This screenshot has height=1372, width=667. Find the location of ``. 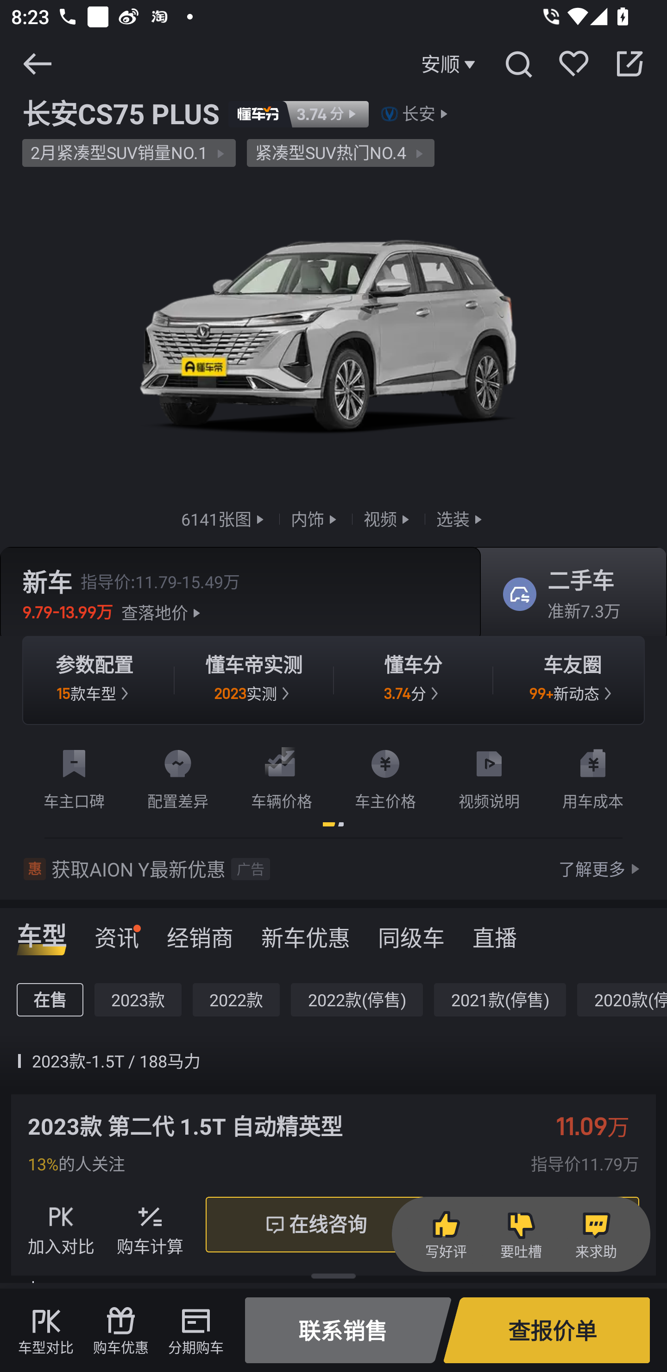

 is located at coordinates (37, 64).